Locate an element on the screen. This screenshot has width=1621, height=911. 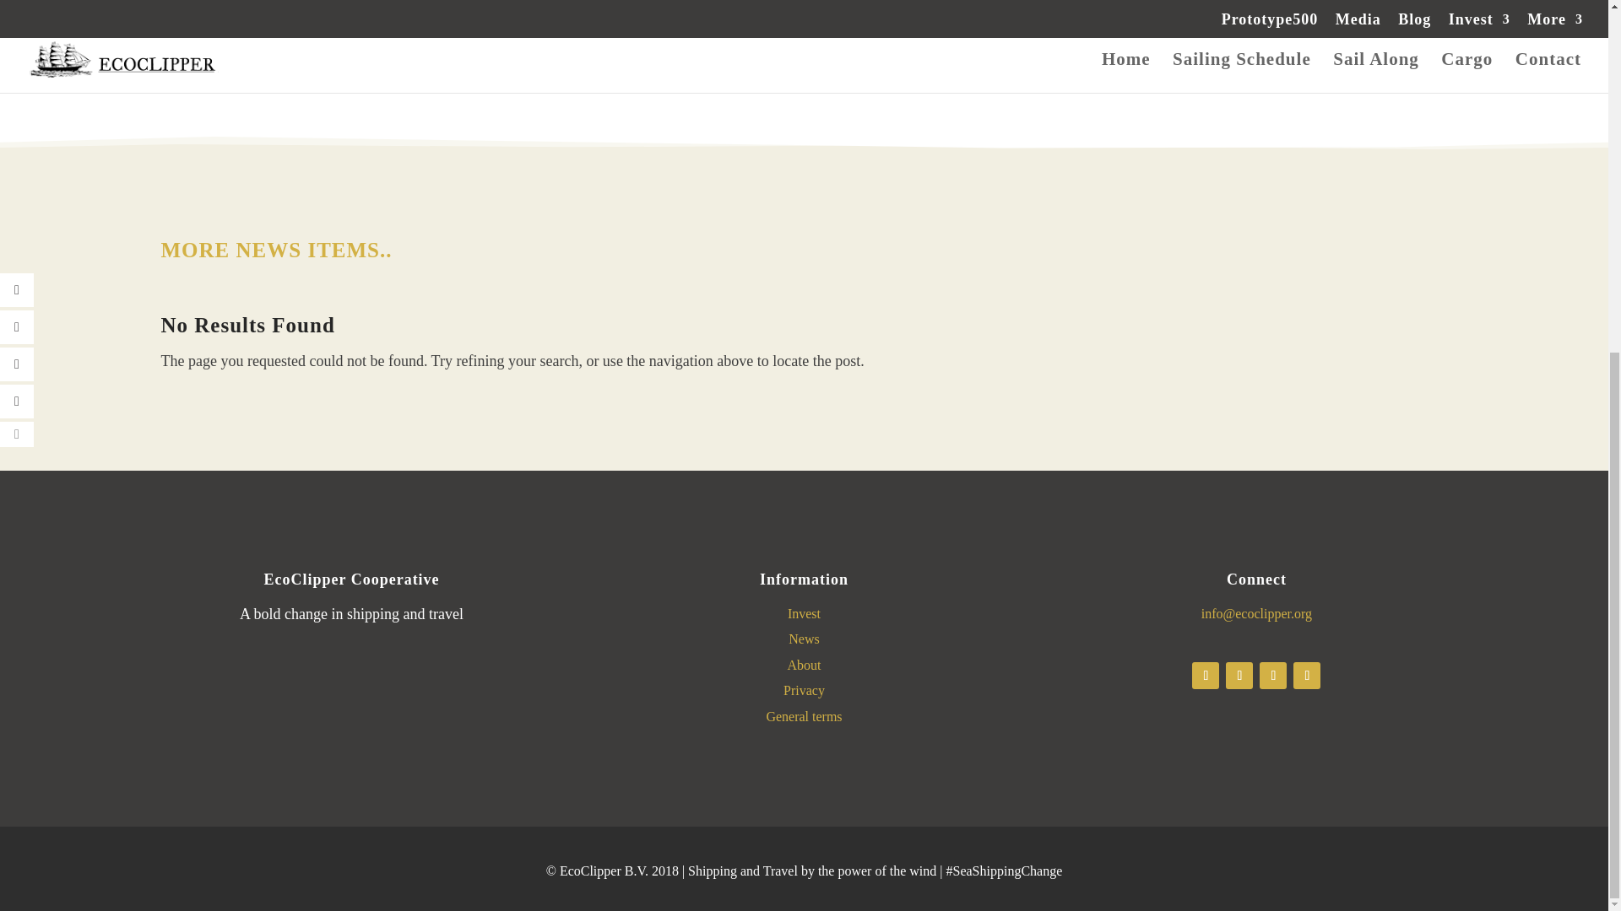
Invest page is located at coordinates (804, 613).